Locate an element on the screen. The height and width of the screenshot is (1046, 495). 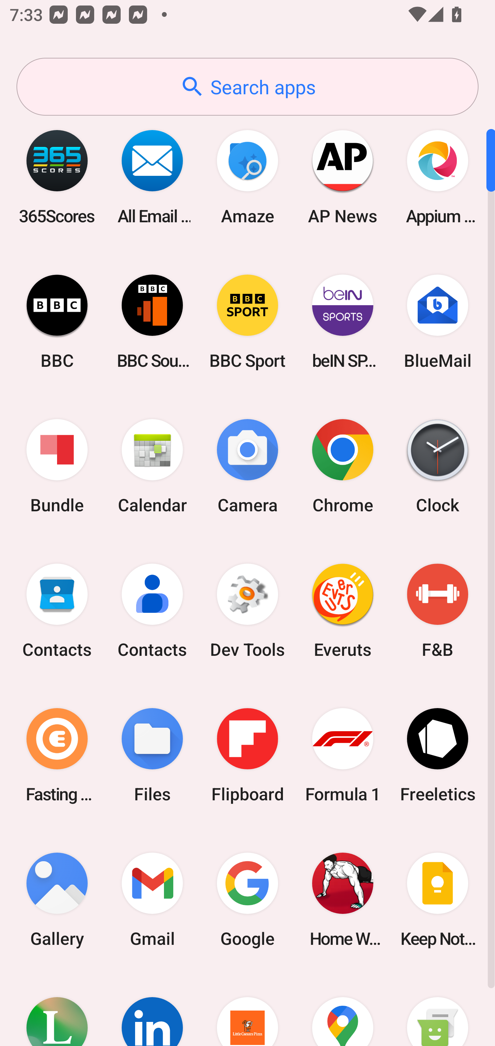
All Email Connect is located at coordinates (152, 177).